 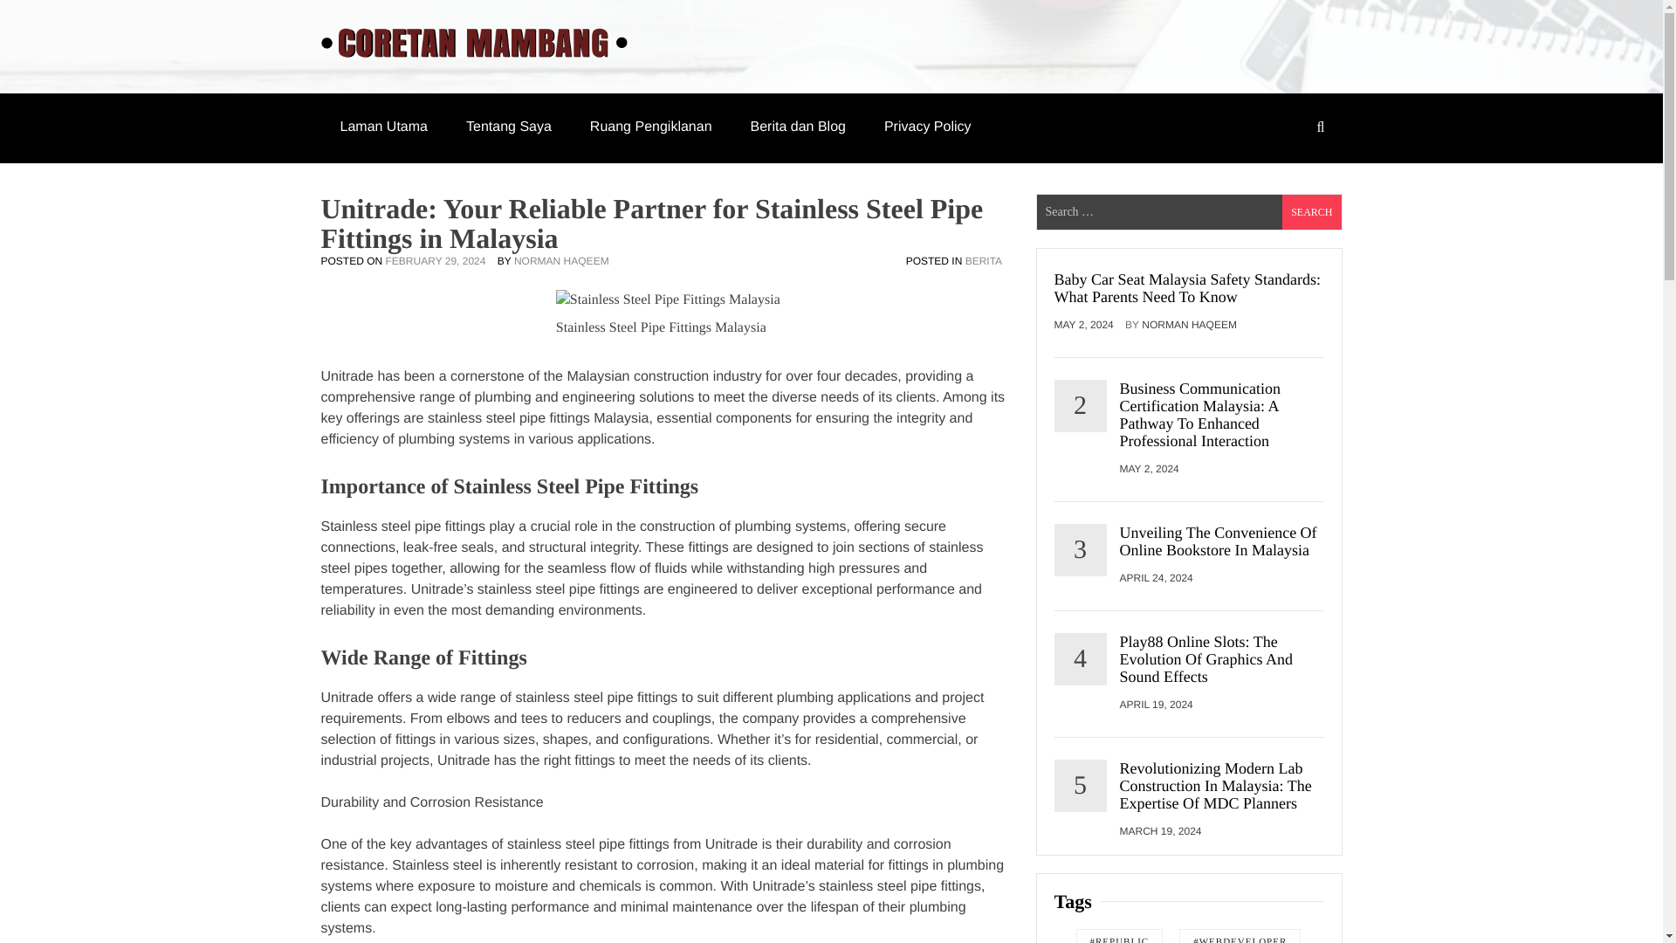 What do you see at coordinates (349, 761) in the screenshot?
I see `industrial` at bounding box center [349, 761].